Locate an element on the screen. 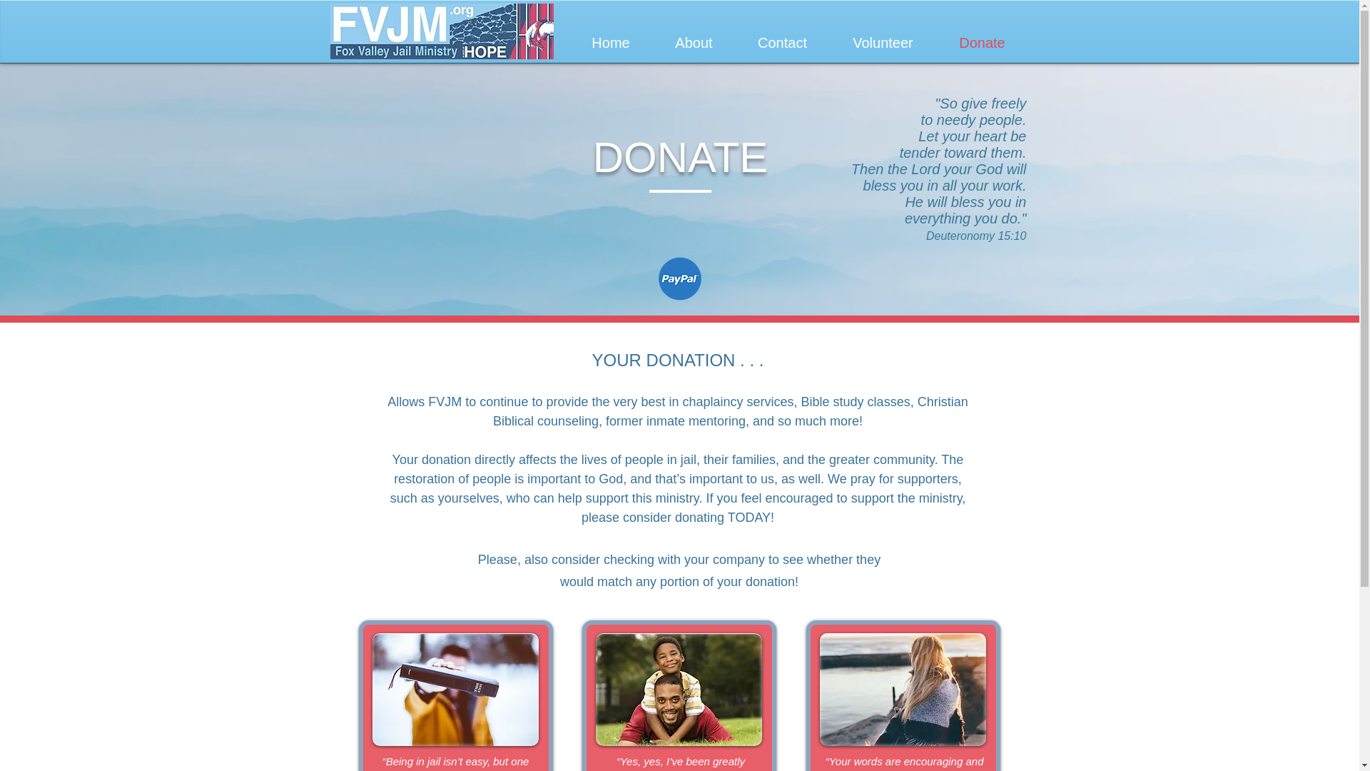 The height and width of the screenshot is (771, 1370). Contact is located at coordinates (781, 43).